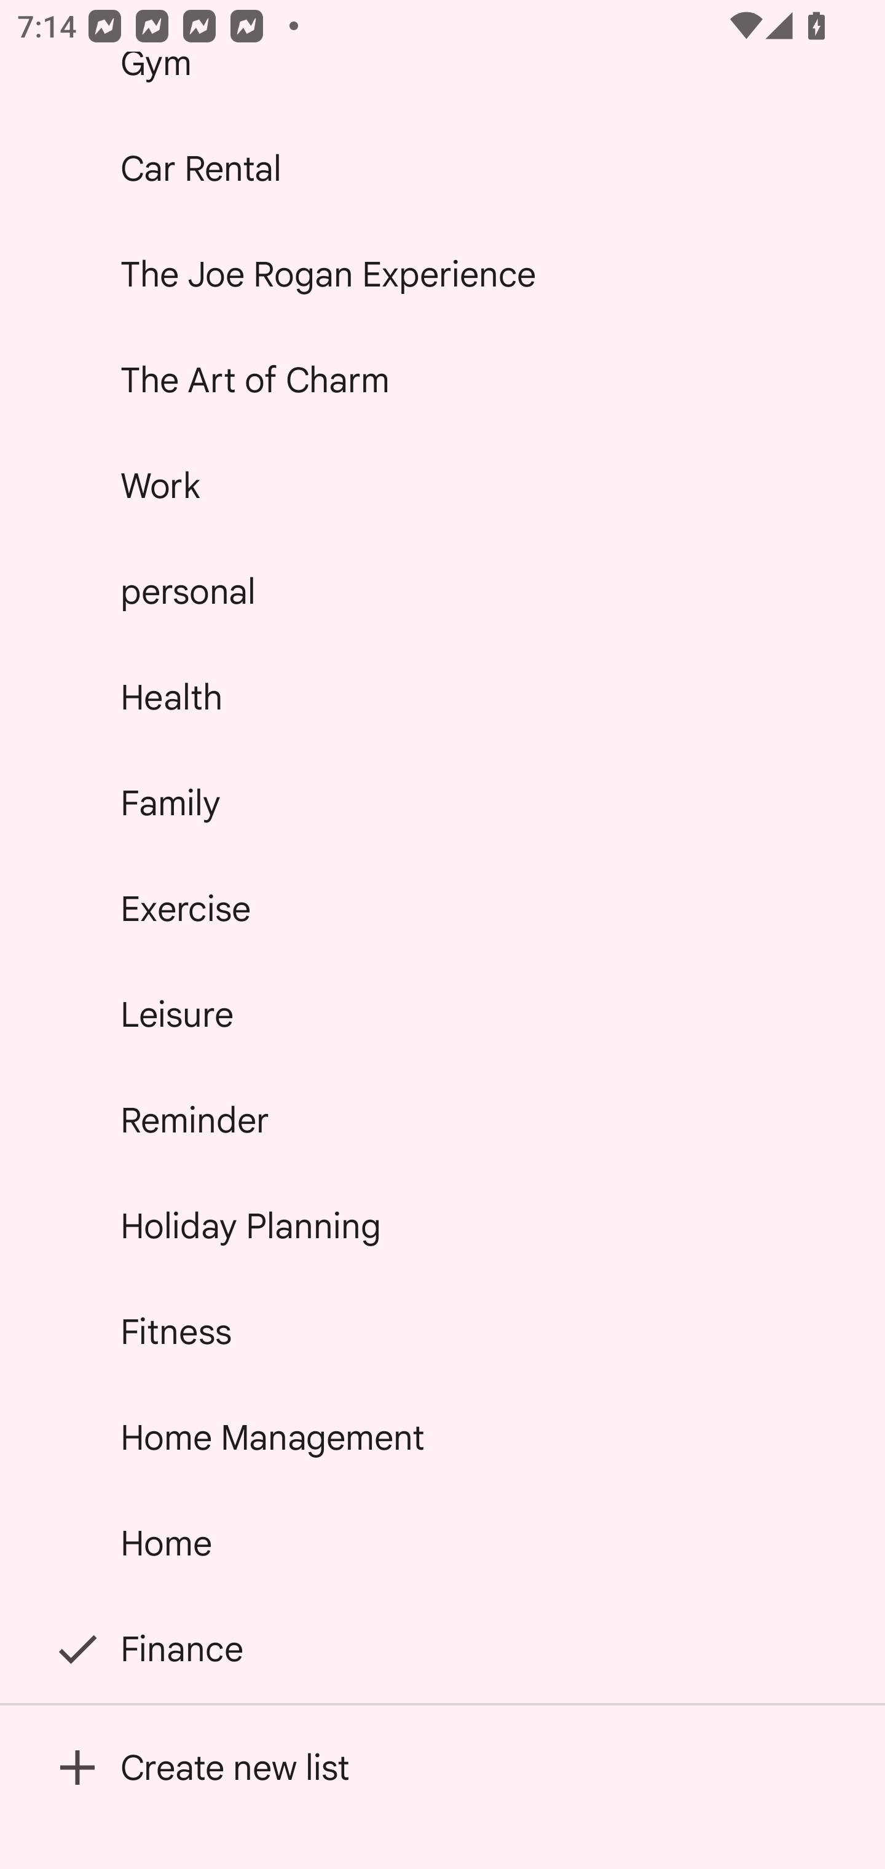 The width and height of the screenshot is (885, 1869). What do you see at coordinates (442, 168) in the screenshot?
I see `Car Rental` at bounding box center [442, 168].